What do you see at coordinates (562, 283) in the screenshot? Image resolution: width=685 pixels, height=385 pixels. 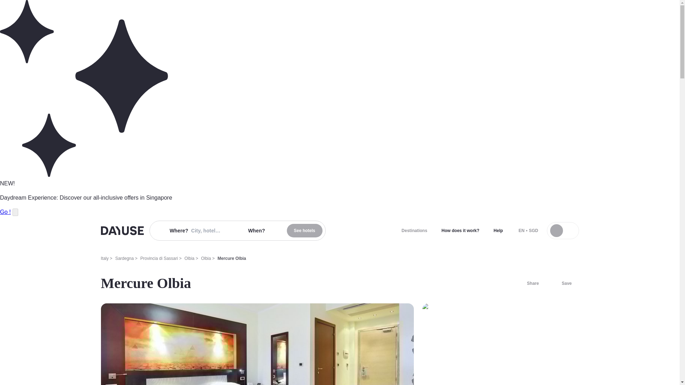 I see `Save` at bounding box center [562, 283].